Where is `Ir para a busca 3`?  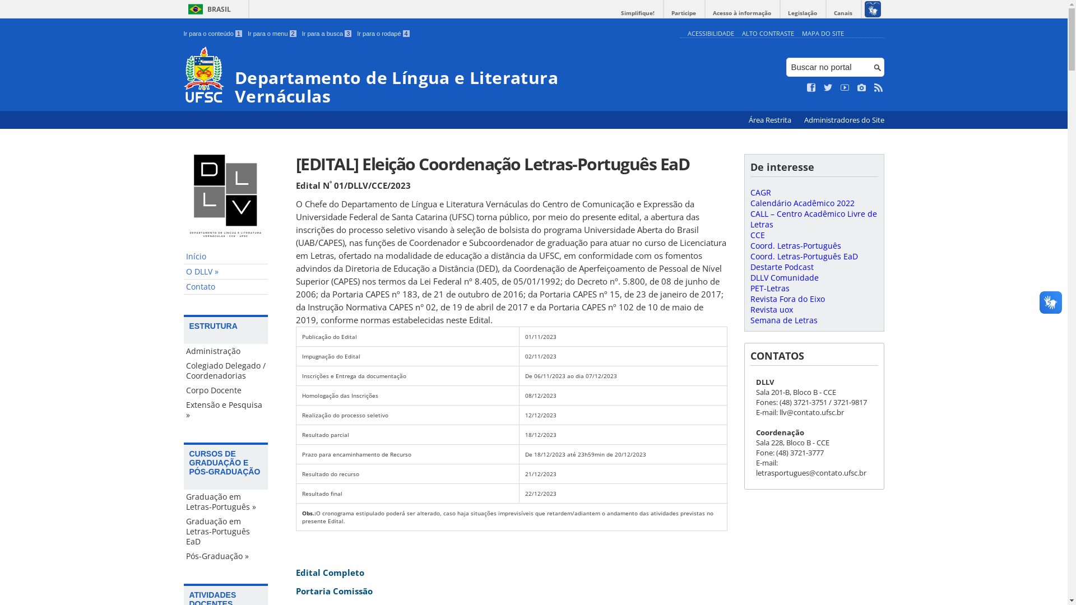 Ir para a busca 3 is located at coordinates (327, 34).